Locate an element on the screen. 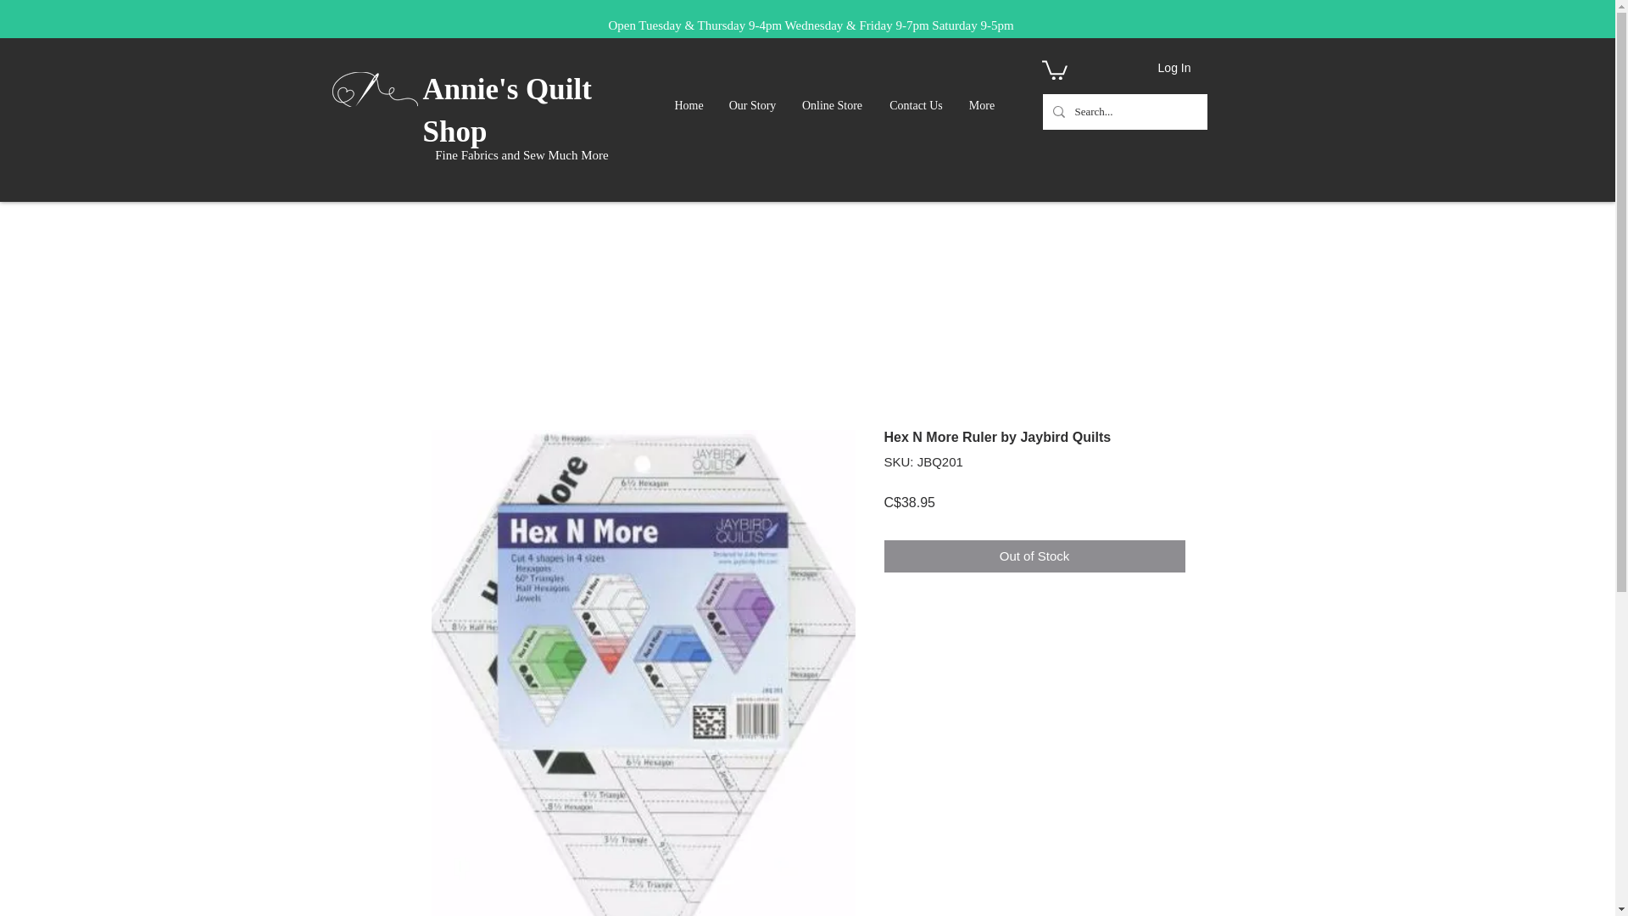 The height and width of the screenshot is (916, 1628). Our Story is located at coordinates (755, 106).